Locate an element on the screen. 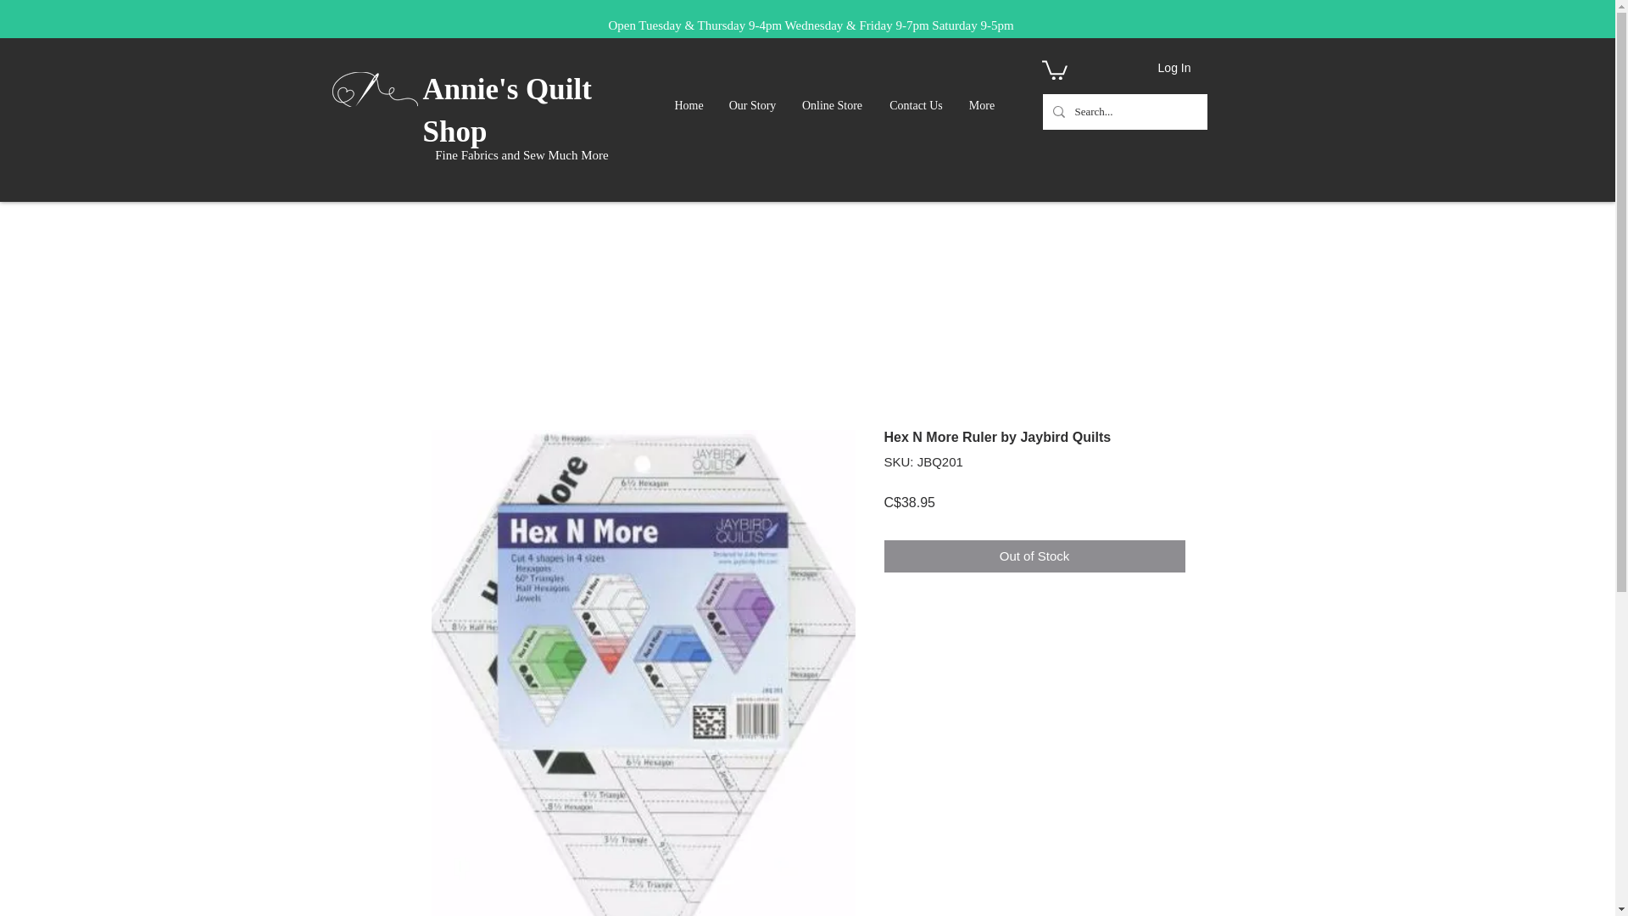 The height and width of the screenshot is (916, 1628). Our Story is located at coordinates (755, 106).